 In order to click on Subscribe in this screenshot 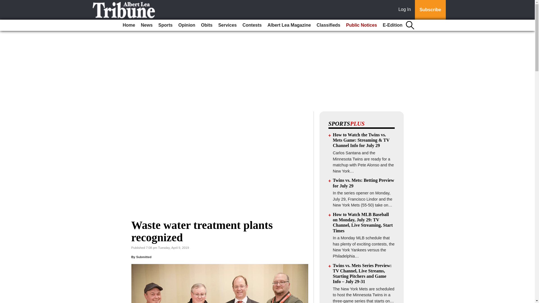, I will do `click(430, 10)`.